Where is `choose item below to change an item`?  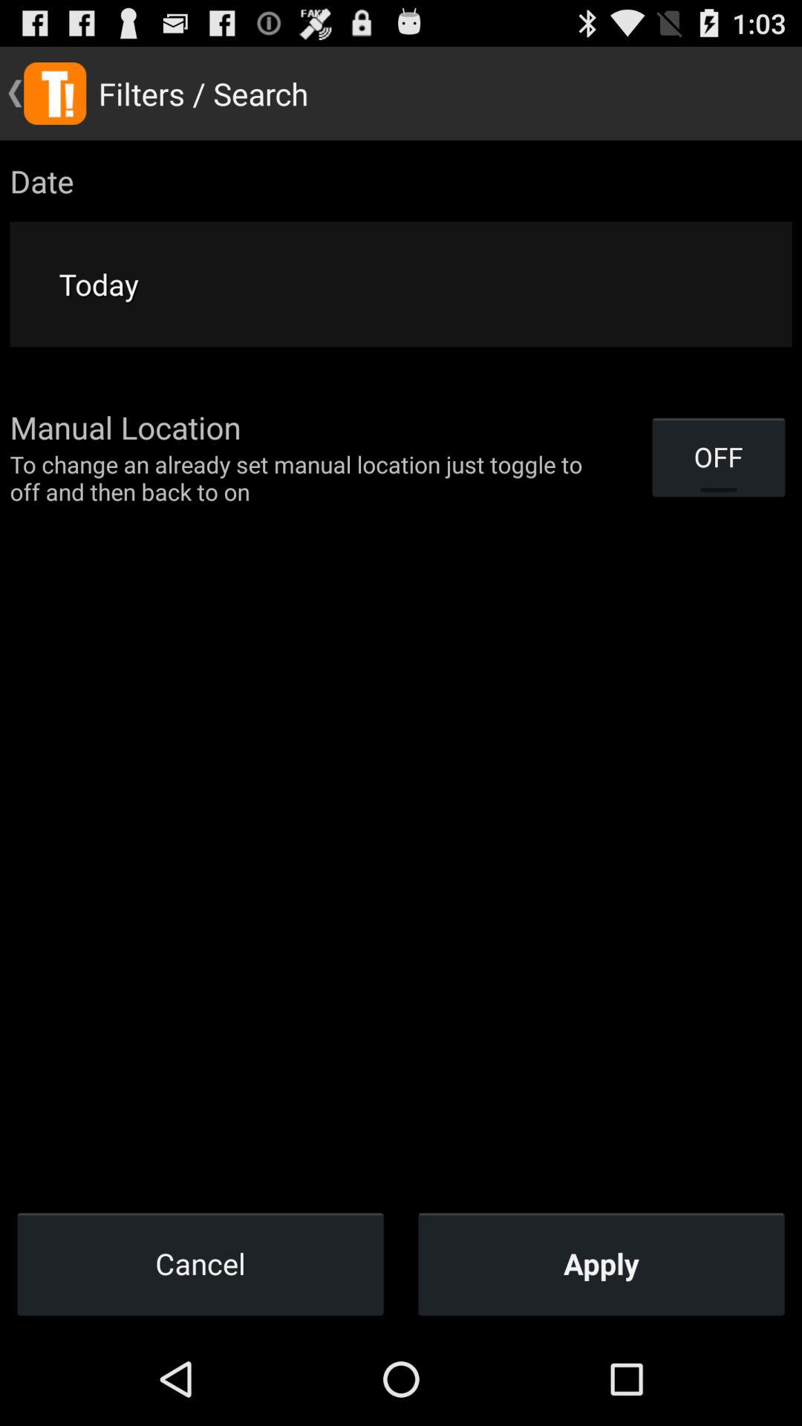 choose item below to change an item is located at coordinates (601, 1263).